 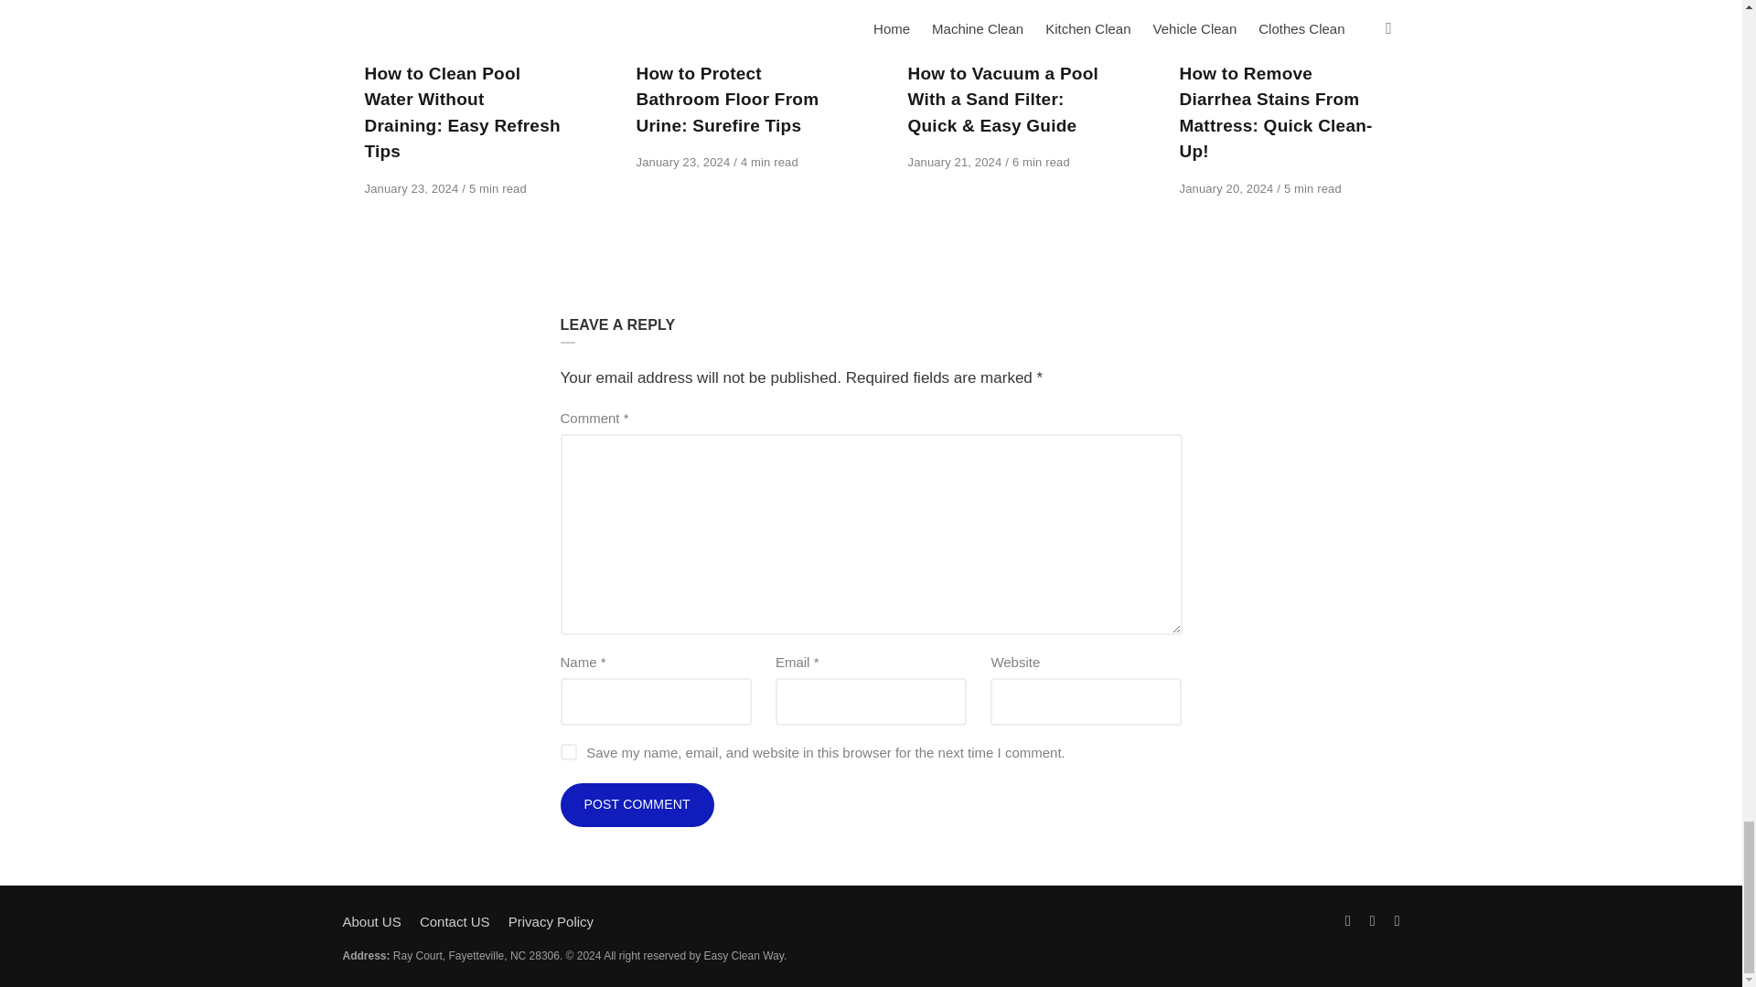 What do you see at coordinates (412, 188) in the screenshot?
I see `January 23, 2024` at bounding box center [412, 188].